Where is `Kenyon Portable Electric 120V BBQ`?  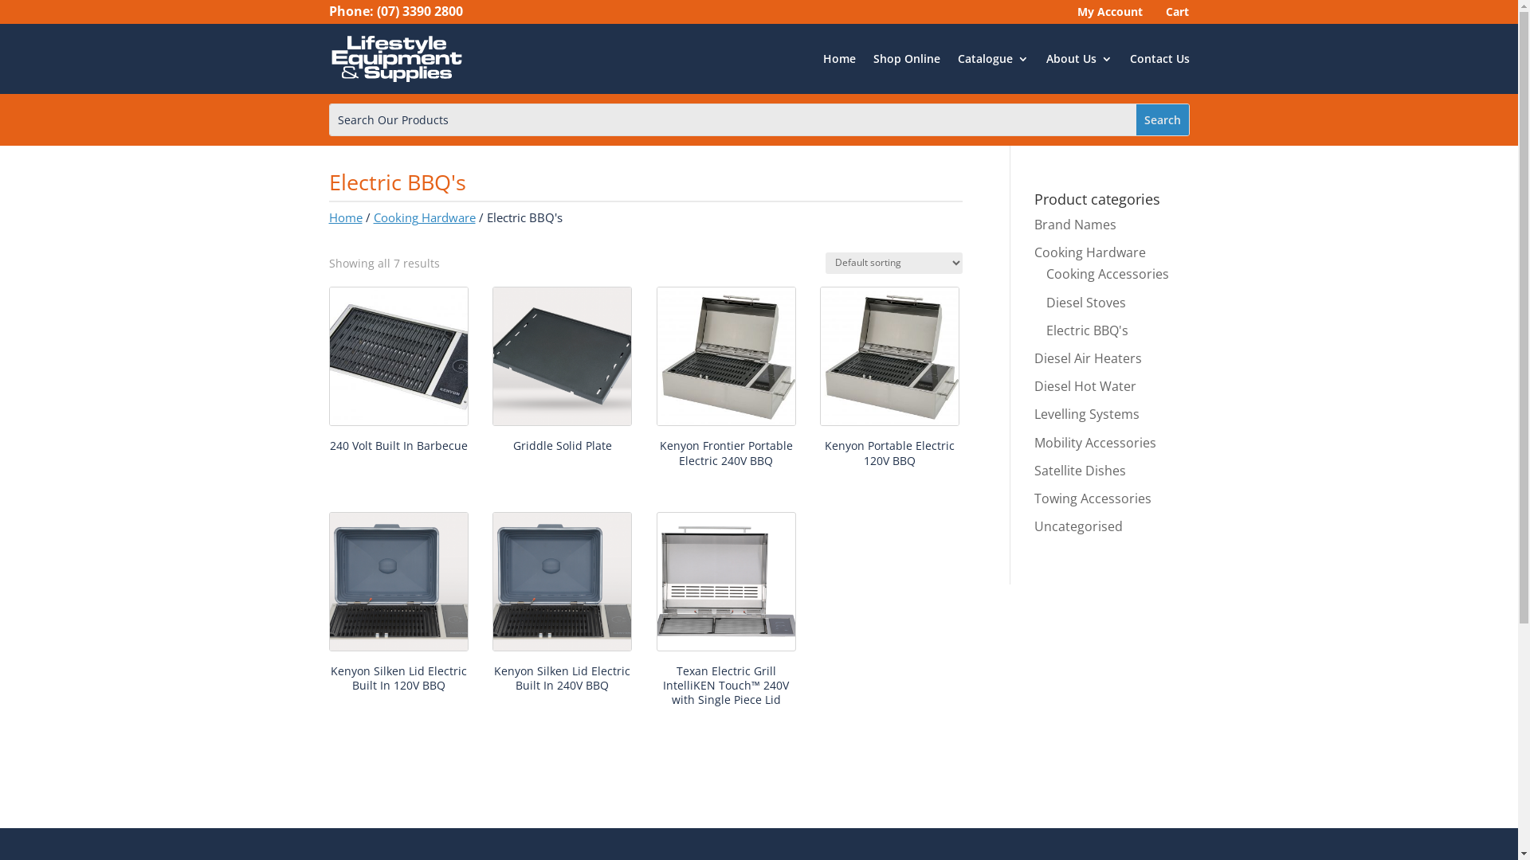
Kenyon Portable Electric 120V BBQ is located at coordinates (889, 381).